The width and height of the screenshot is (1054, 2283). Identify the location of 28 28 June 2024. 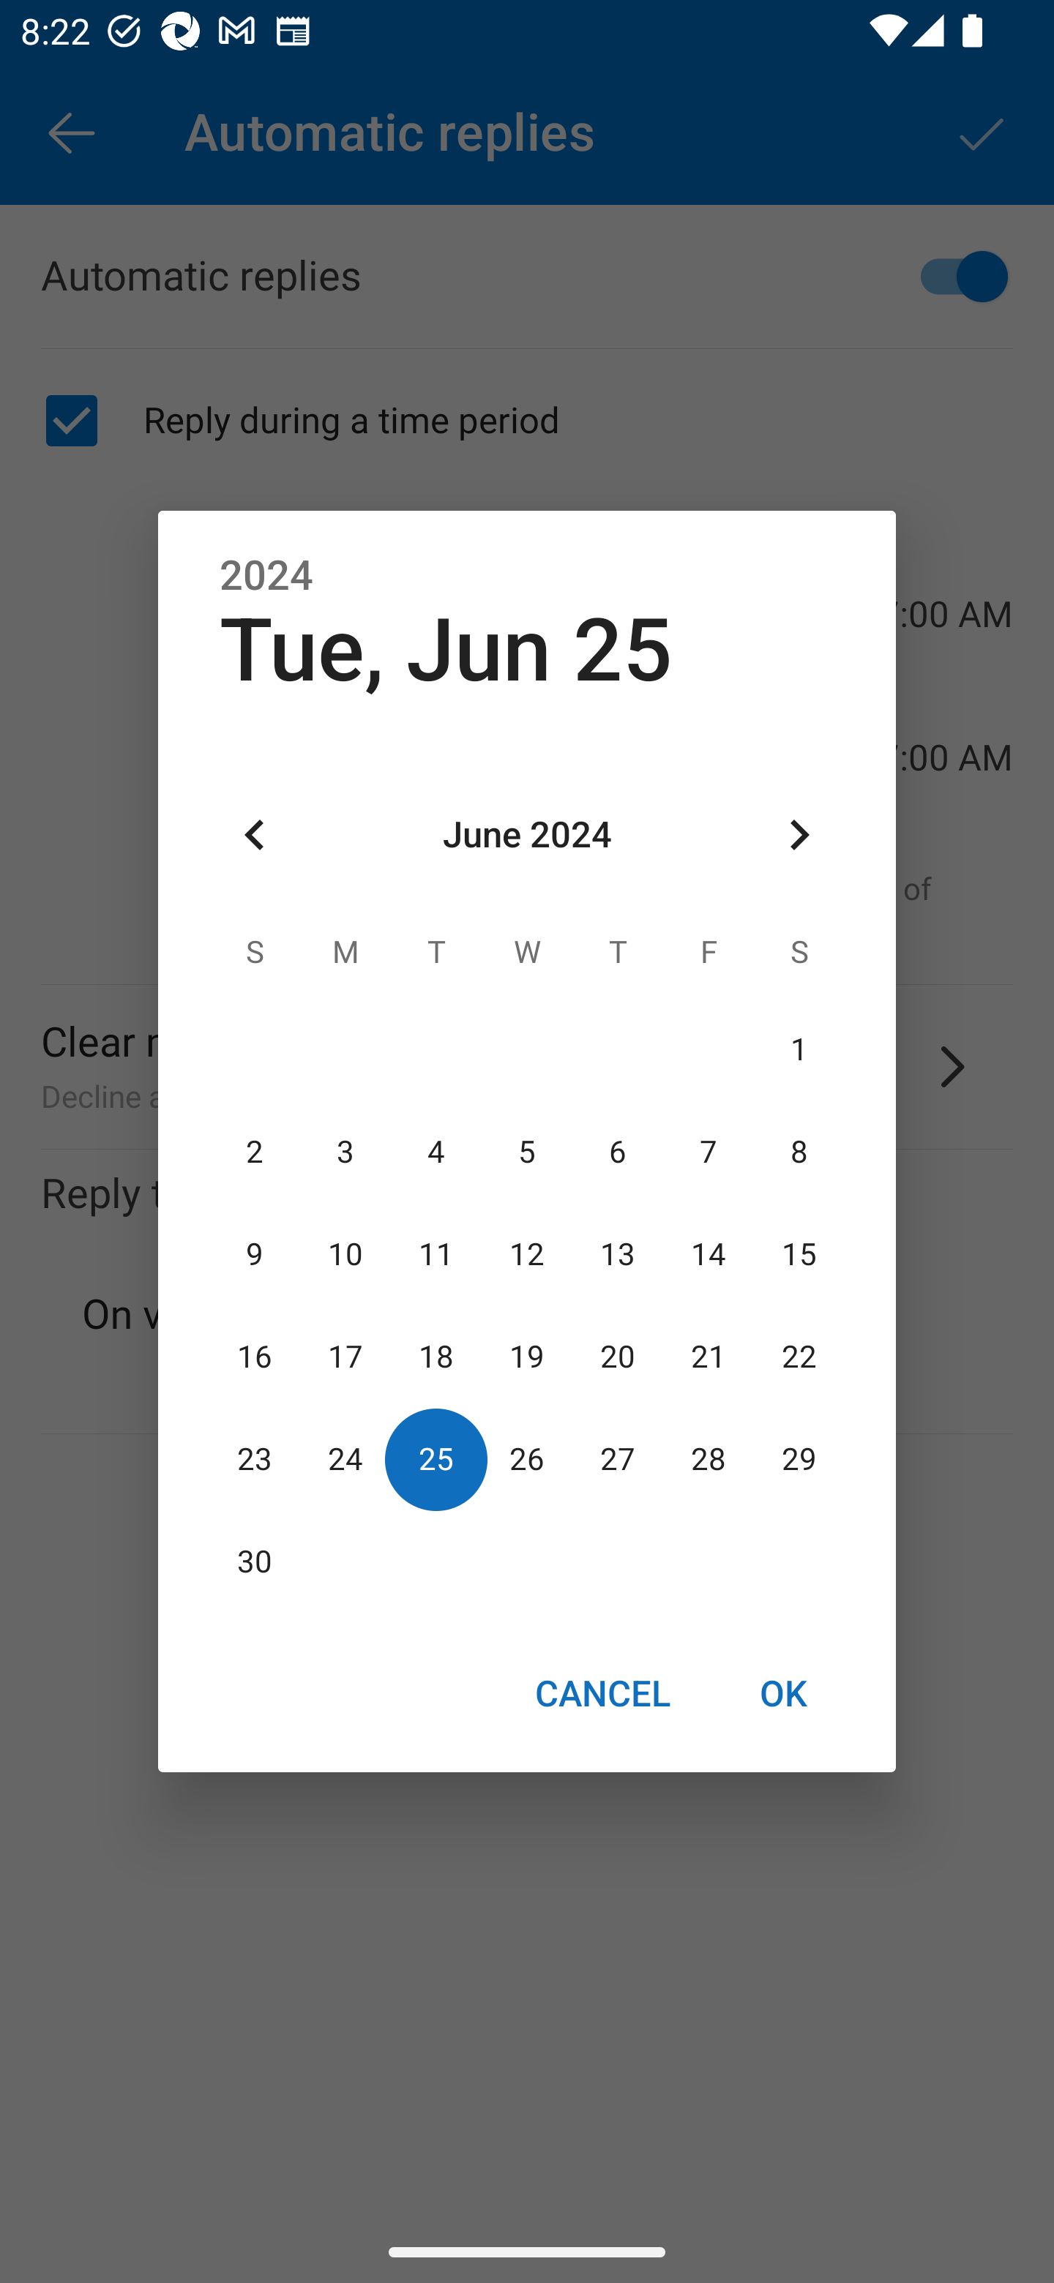
(708, 1460).